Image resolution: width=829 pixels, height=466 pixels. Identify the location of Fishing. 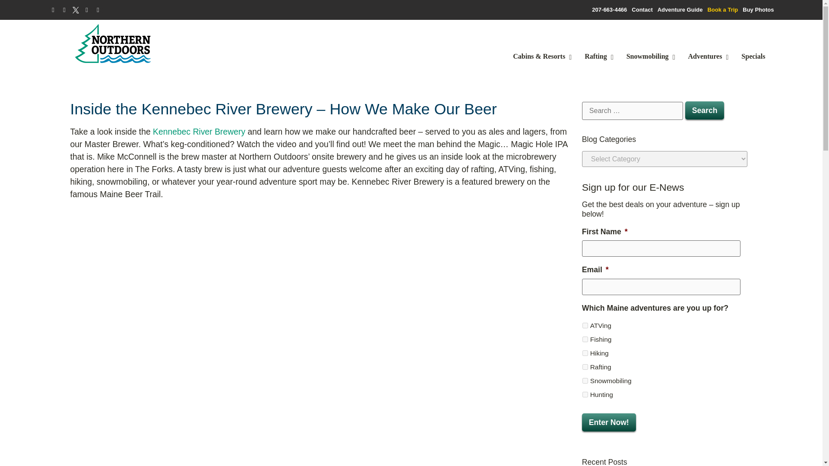
(585, 339).